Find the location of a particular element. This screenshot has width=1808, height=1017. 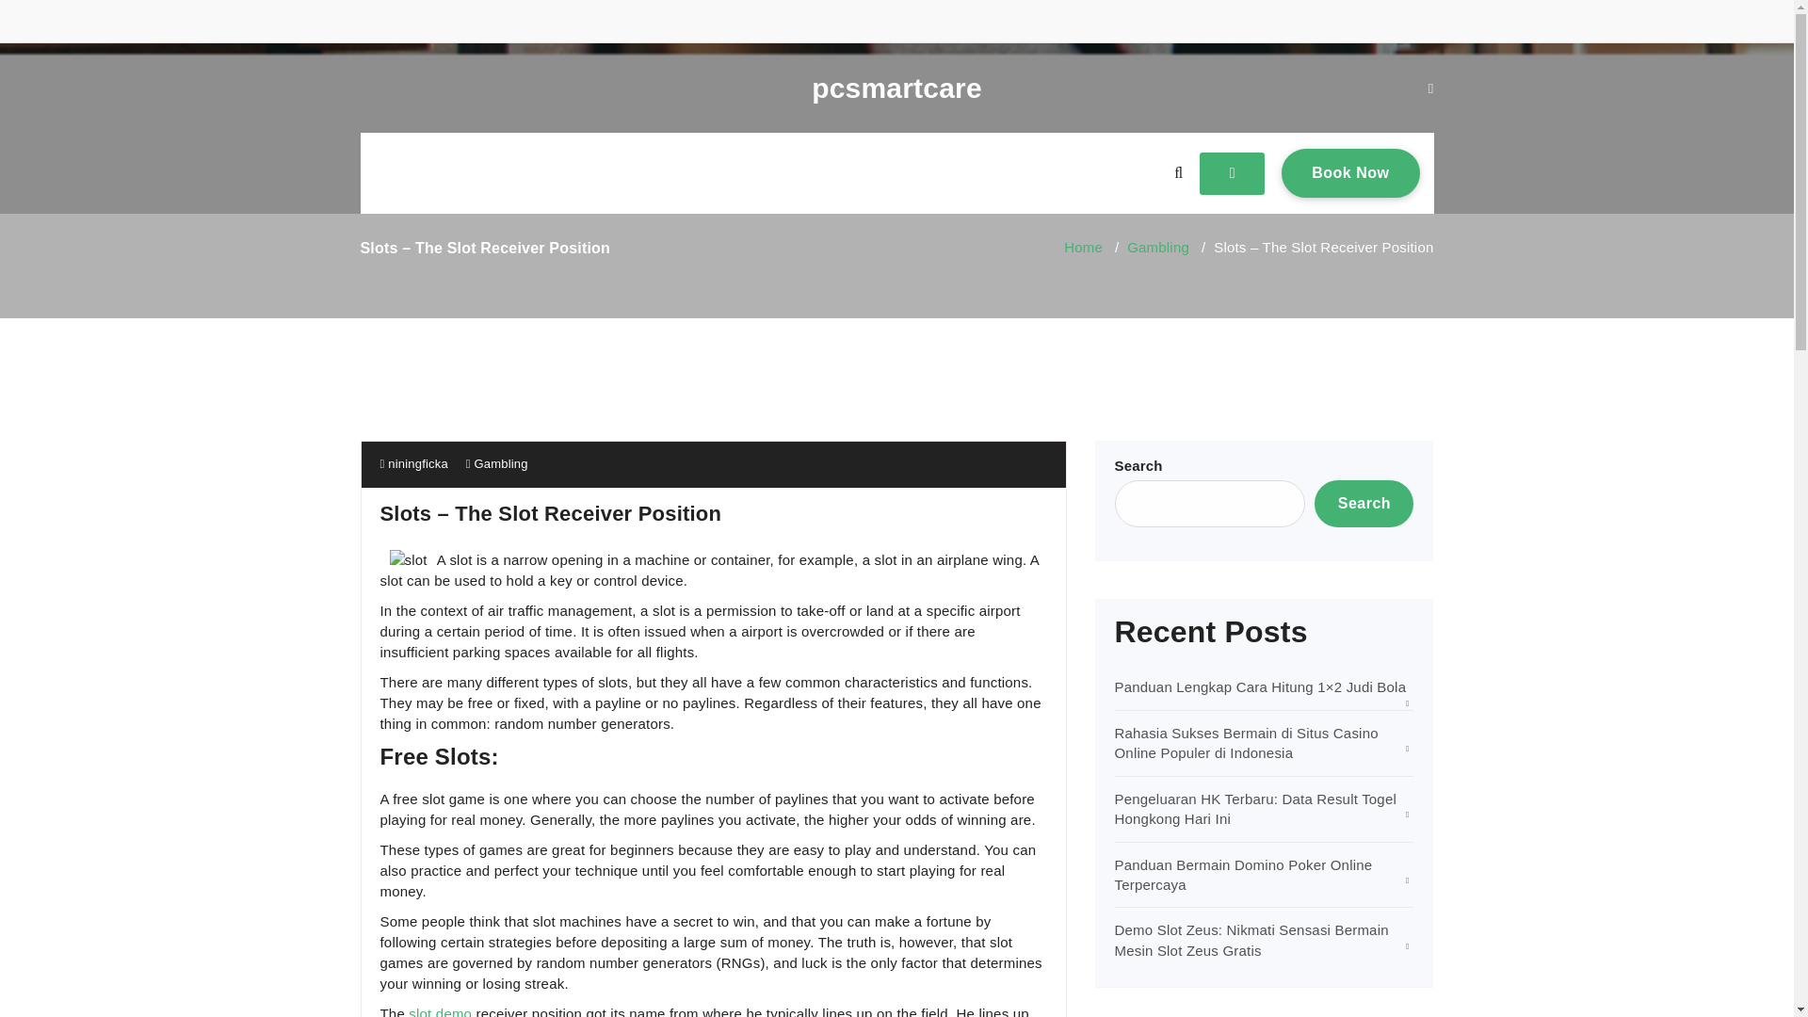

niningficka is located at coordinates (414, 463).